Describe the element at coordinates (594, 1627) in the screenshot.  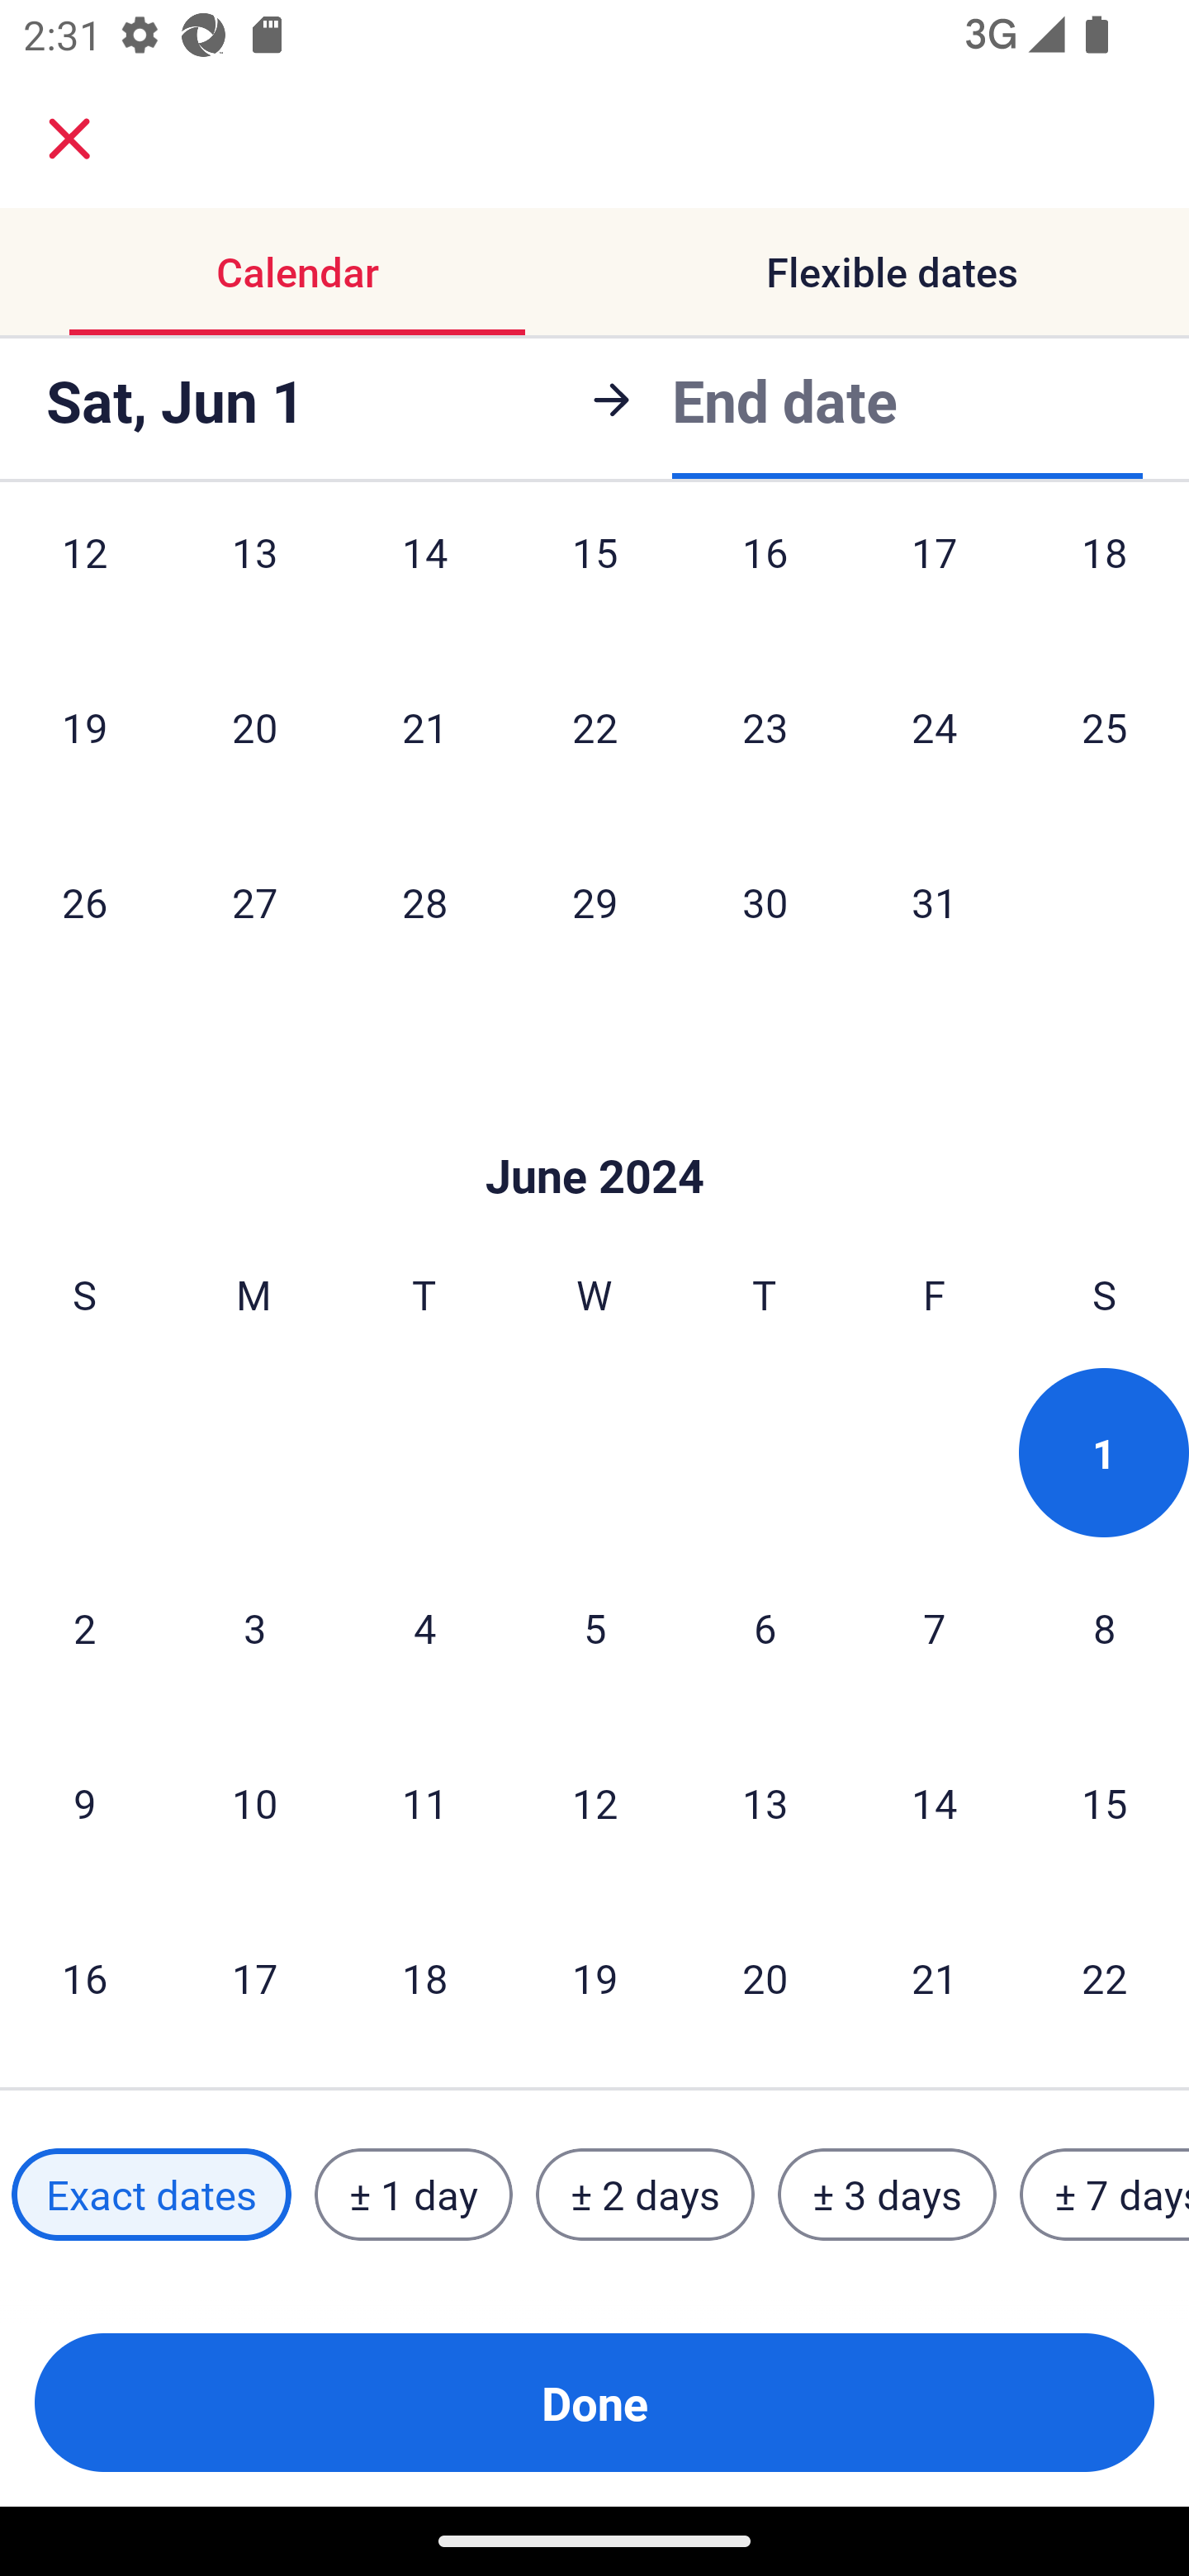
I see `5 Wednesday, June 5, 2024` at that location.